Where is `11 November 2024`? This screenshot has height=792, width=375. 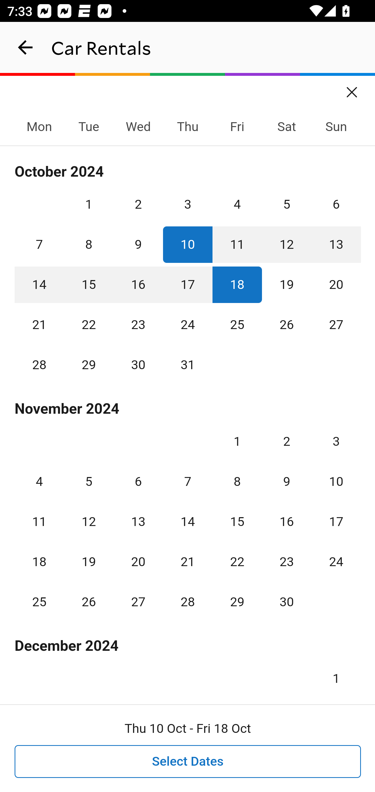 11 November 2024 is located at coordinates (40, 522).